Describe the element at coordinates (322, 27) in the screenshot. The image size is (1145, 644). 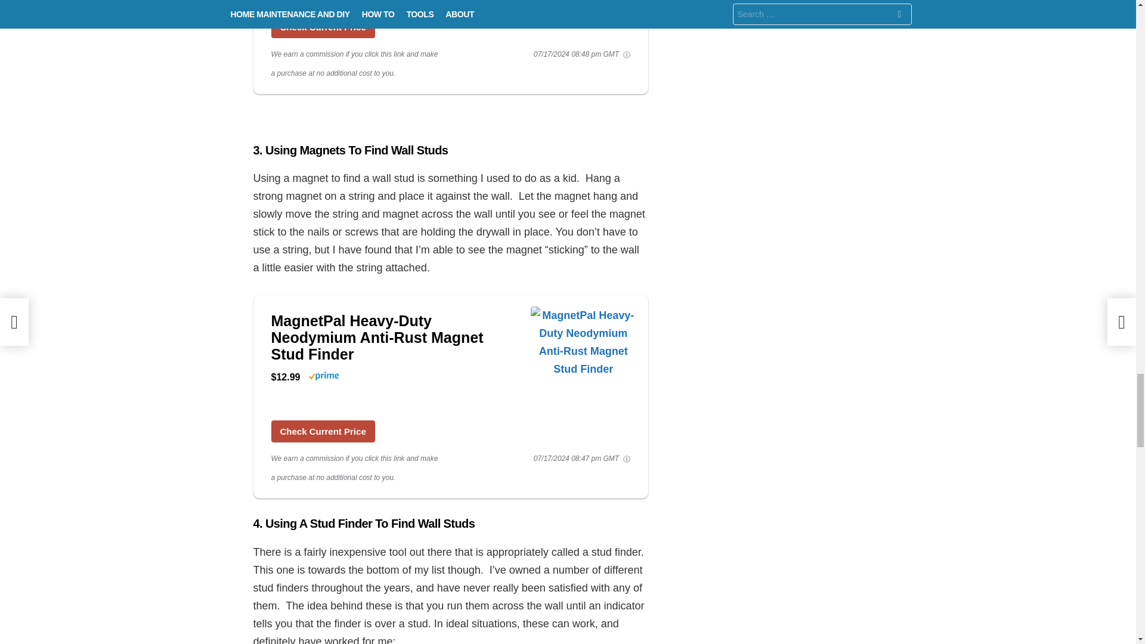
I see `Check Current Price` at that location.